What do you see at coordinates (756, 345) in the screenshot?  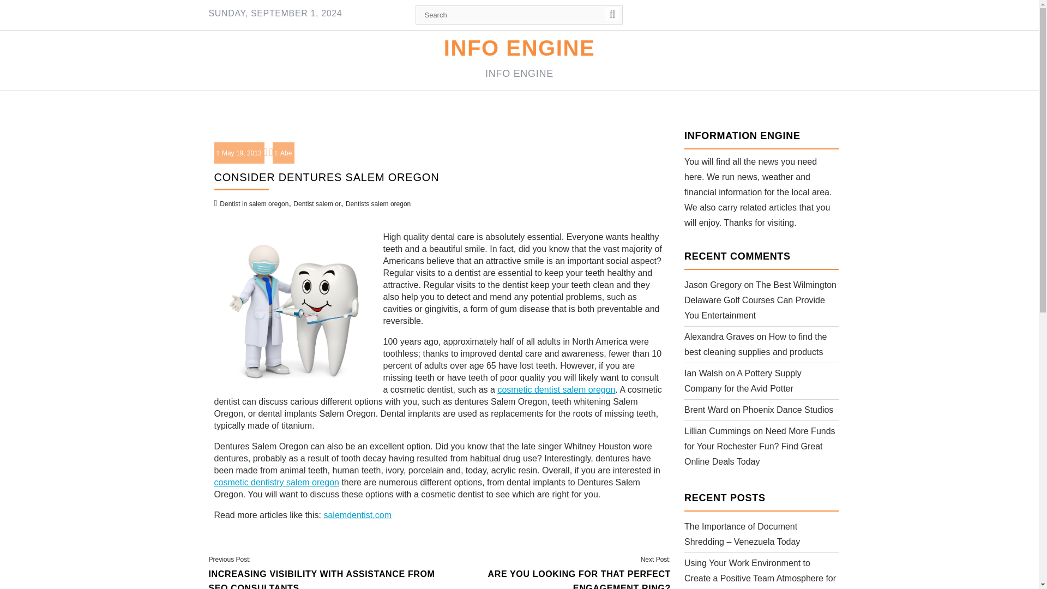 I see `How to find the best cleaning supplies and products` at bounding box center [756, 345].